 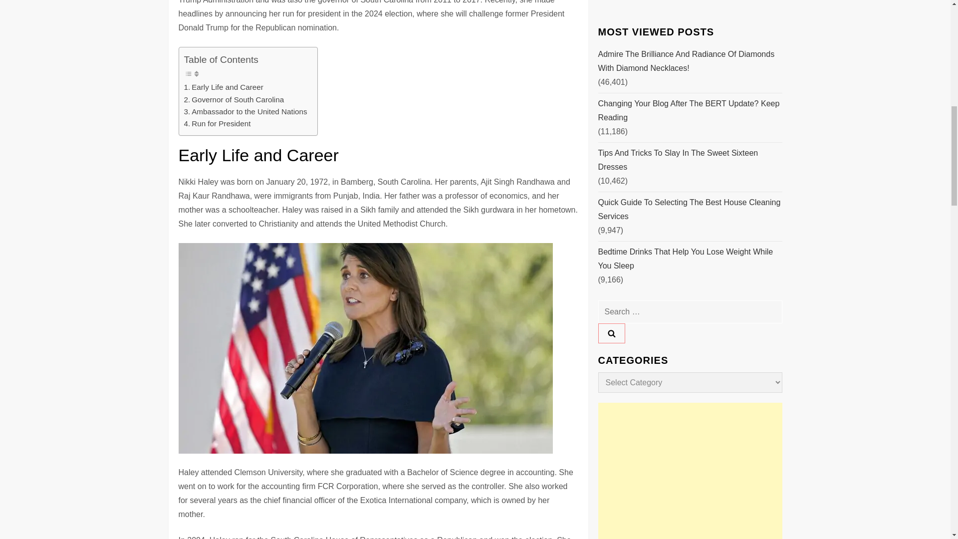 I want to click on Ambassador to the United Nations, so click(x=245, y=112).